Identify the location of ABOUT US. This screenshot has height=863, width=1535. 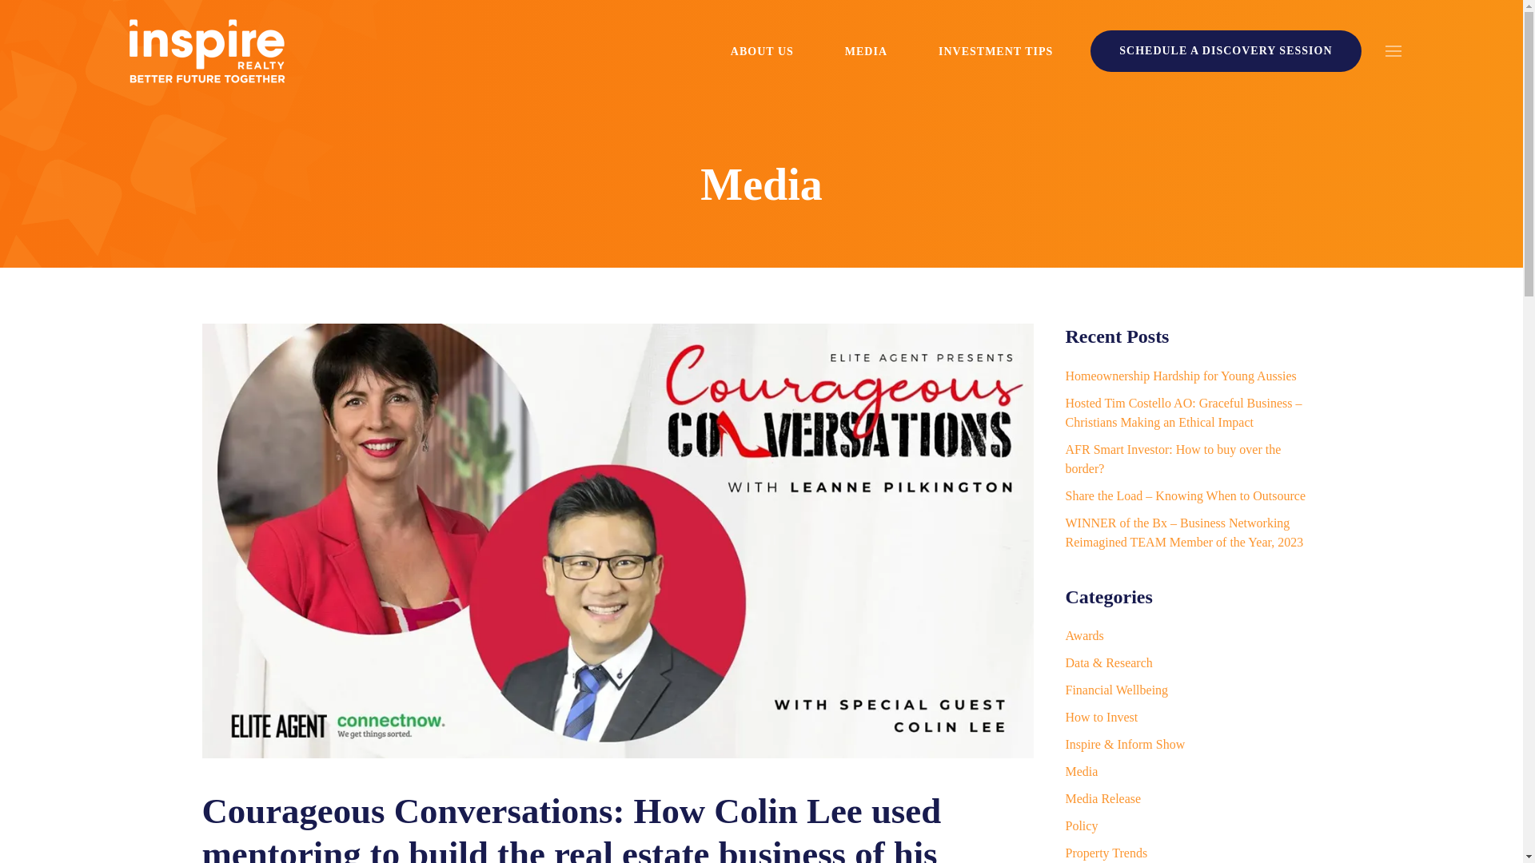
(761, 50).